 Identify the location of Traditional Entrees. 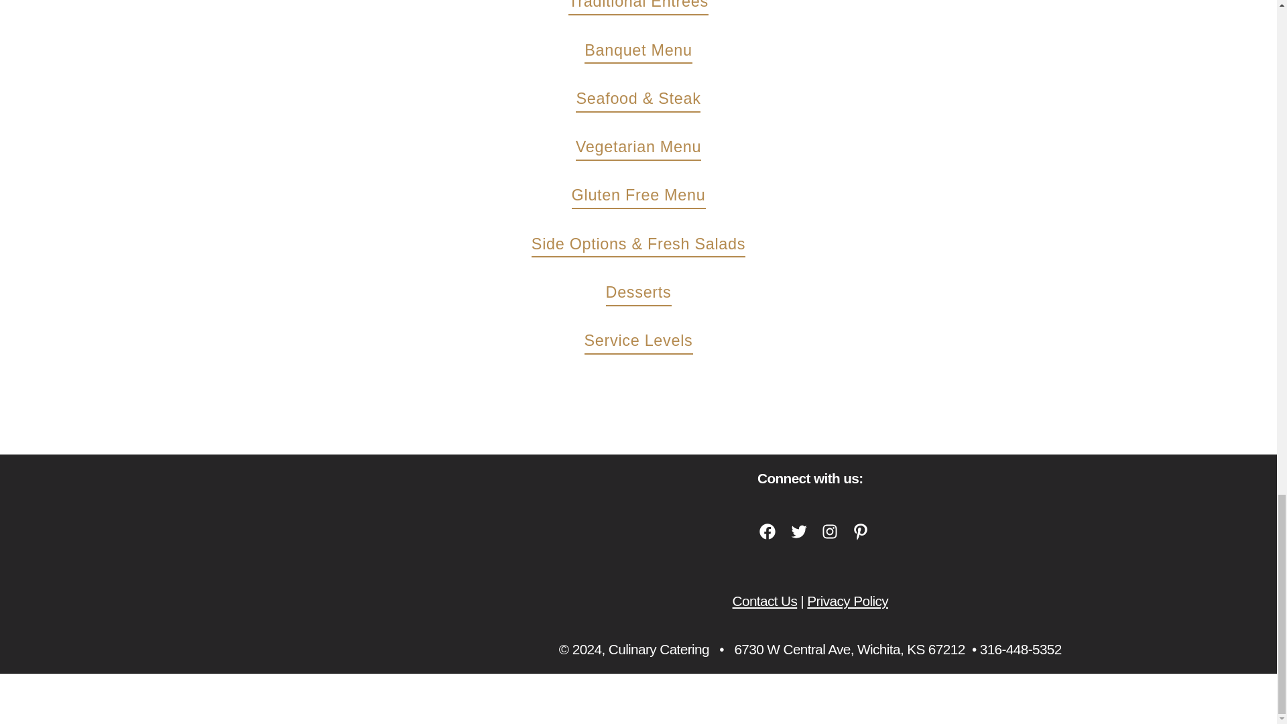
(648, 7).